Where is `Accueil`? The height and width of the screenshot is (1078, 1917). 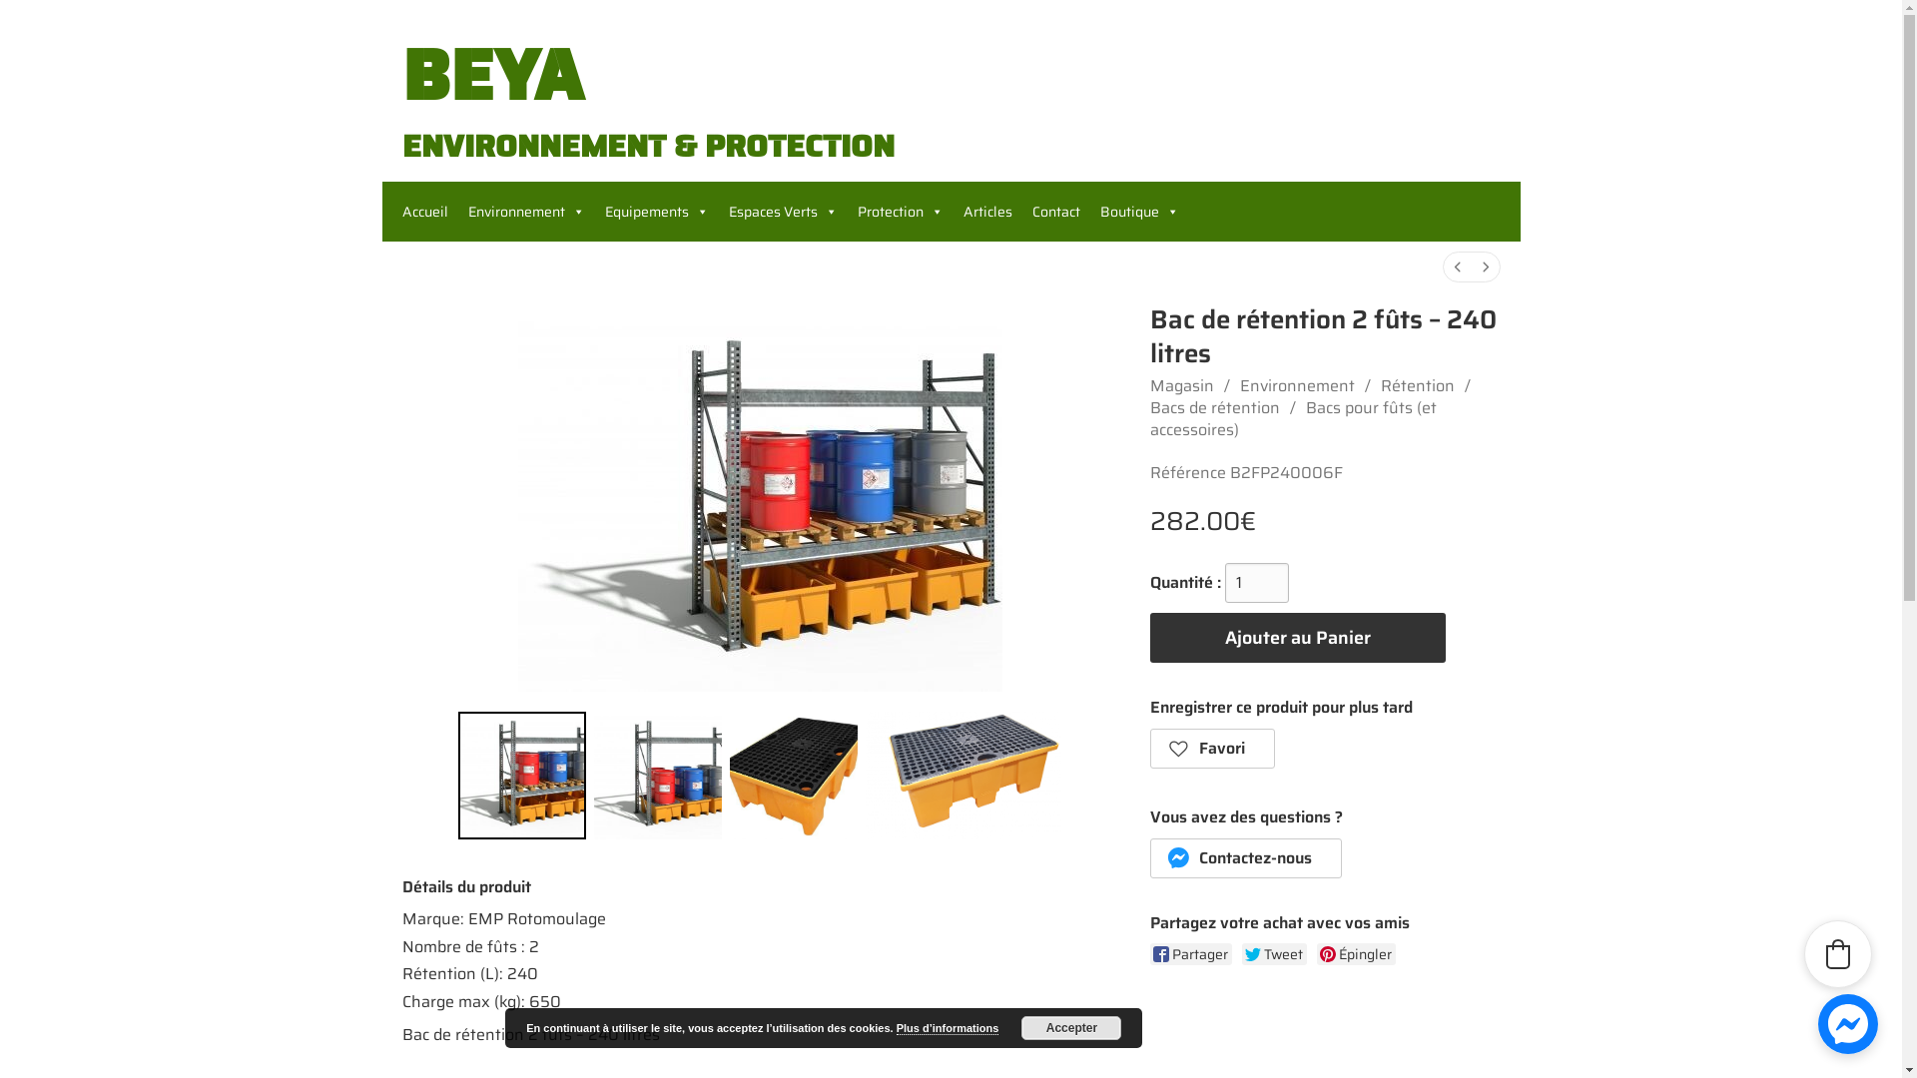
Accueil is located at coordinates (424, 212).